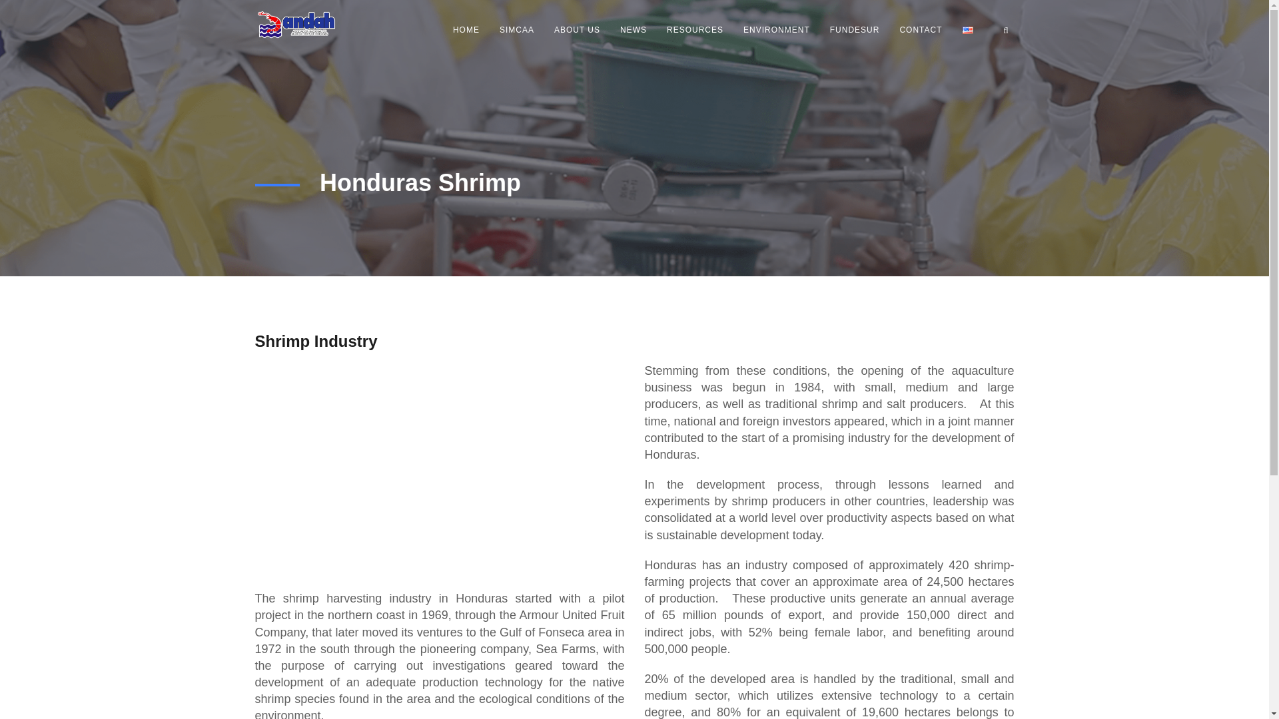 The image size is (1279, 719). Describe the element at coordinates (466, 29) in the screenshot. I see `HOME` at that location.